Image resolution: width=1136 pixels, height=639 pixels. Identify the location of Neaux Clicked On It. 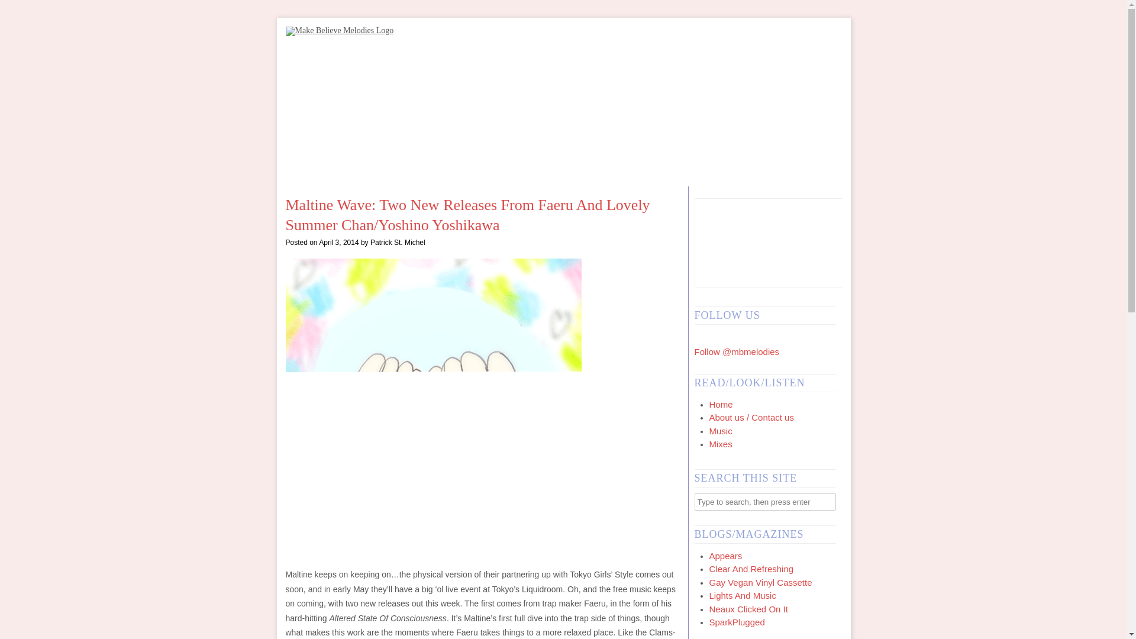
(748, 608).